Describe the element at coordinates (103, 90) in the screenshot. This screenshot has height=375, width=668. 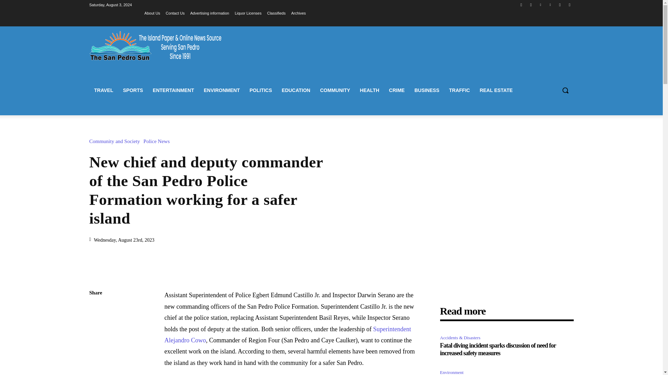
I see `TRAVEL` at that location.